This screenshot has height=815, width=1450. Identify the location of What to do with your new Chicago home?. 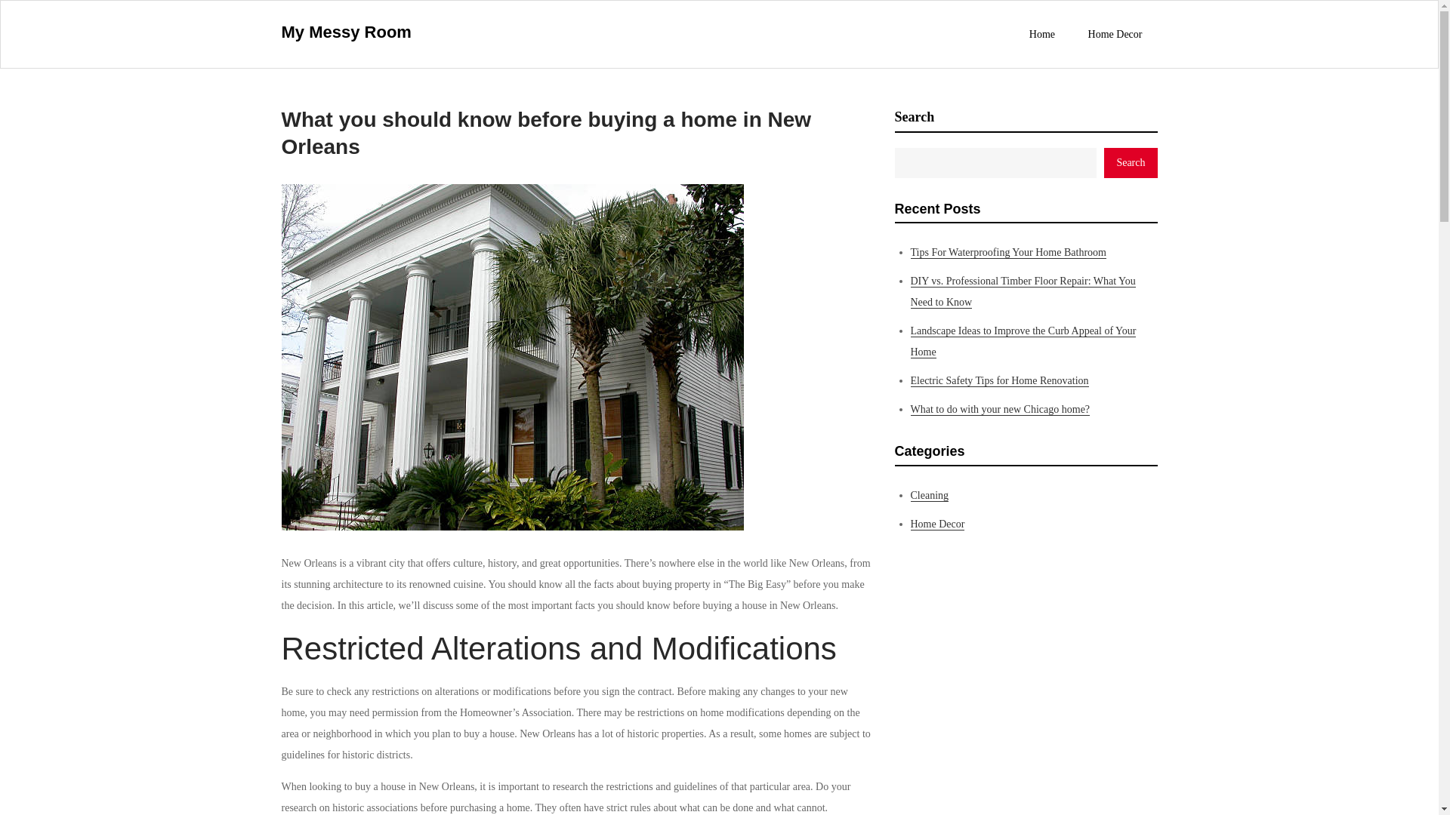
(1000, 409).